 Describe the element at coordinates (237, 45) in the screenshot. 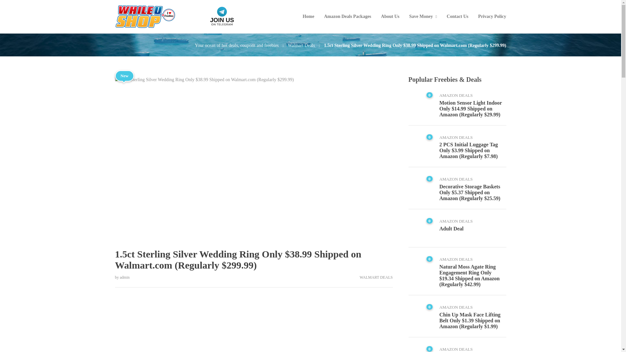

I see `Your ocean of hot deals, coupons and freebies` at that location.